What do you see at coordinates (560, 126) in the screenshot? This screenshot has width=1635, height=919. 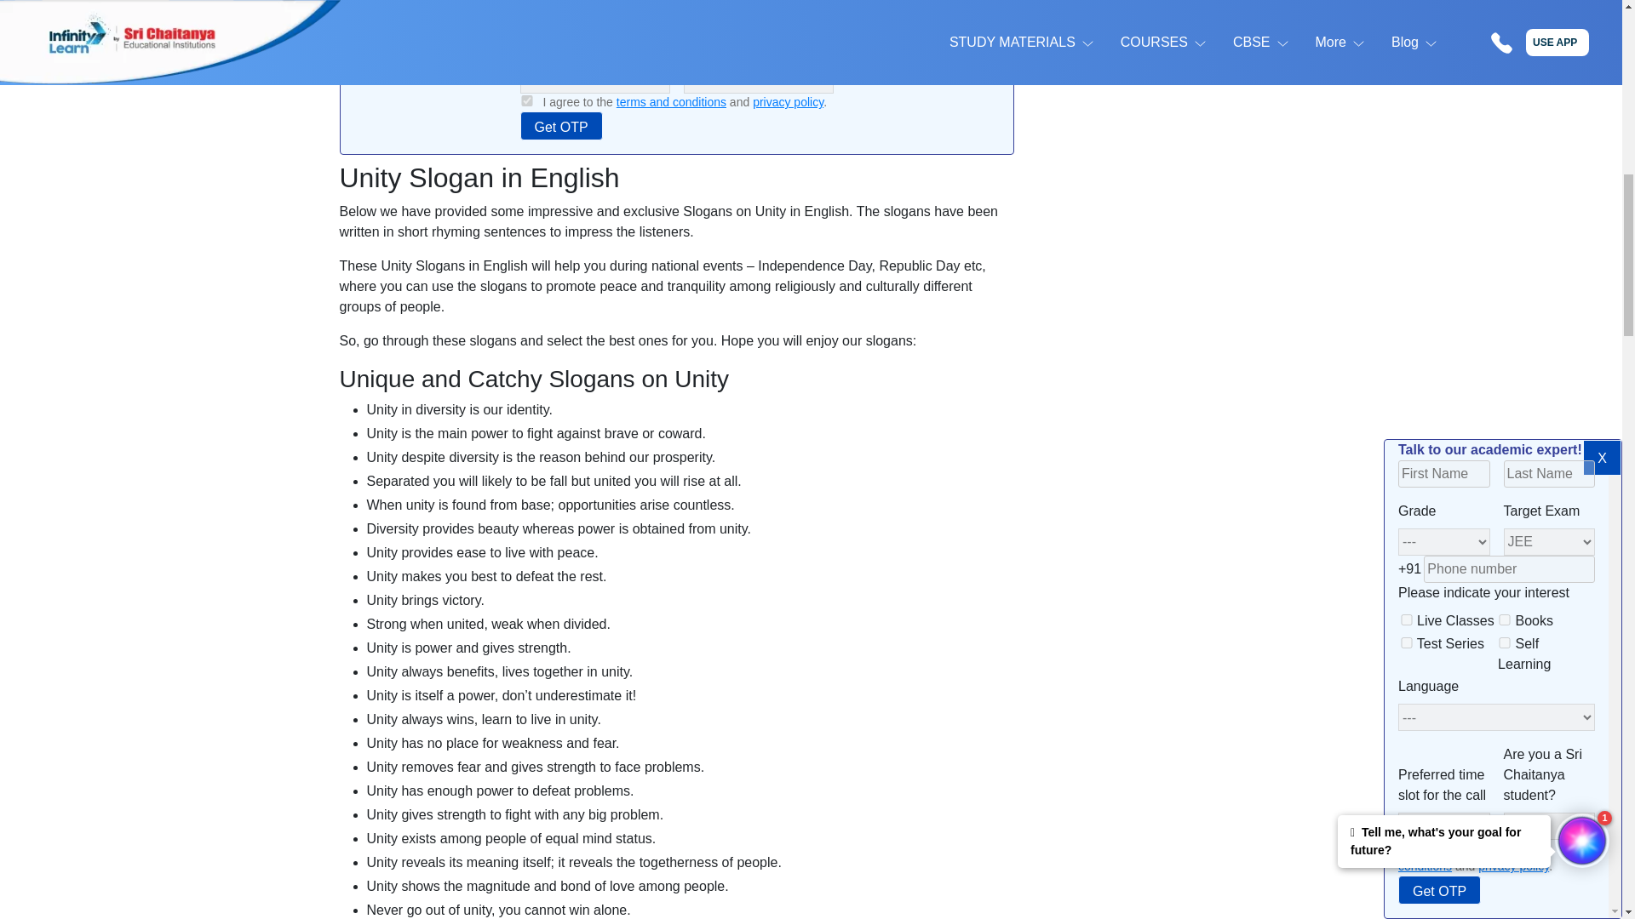 I see `Get OTP` at bounding box center [560, 126].